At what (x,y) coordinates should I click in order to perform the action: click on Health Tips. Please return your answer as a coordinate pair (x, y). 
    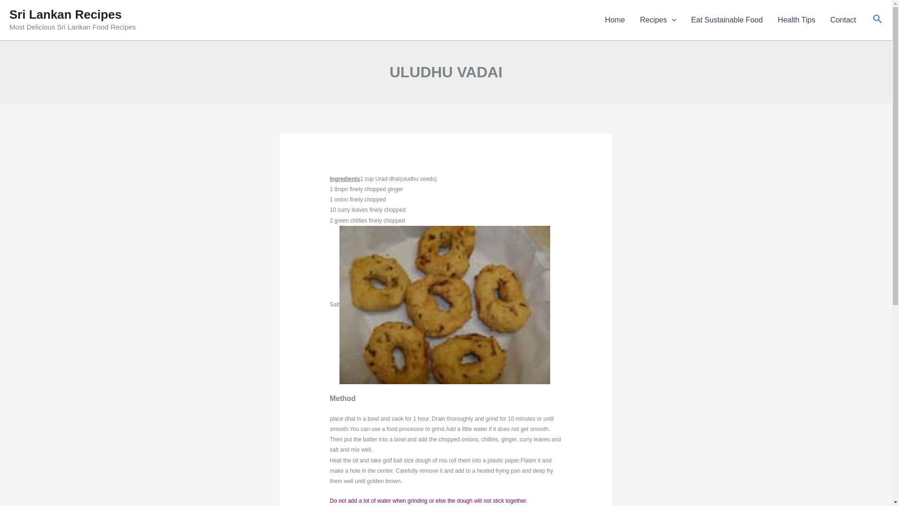
    Looking at the image, I should click on (796, 20).